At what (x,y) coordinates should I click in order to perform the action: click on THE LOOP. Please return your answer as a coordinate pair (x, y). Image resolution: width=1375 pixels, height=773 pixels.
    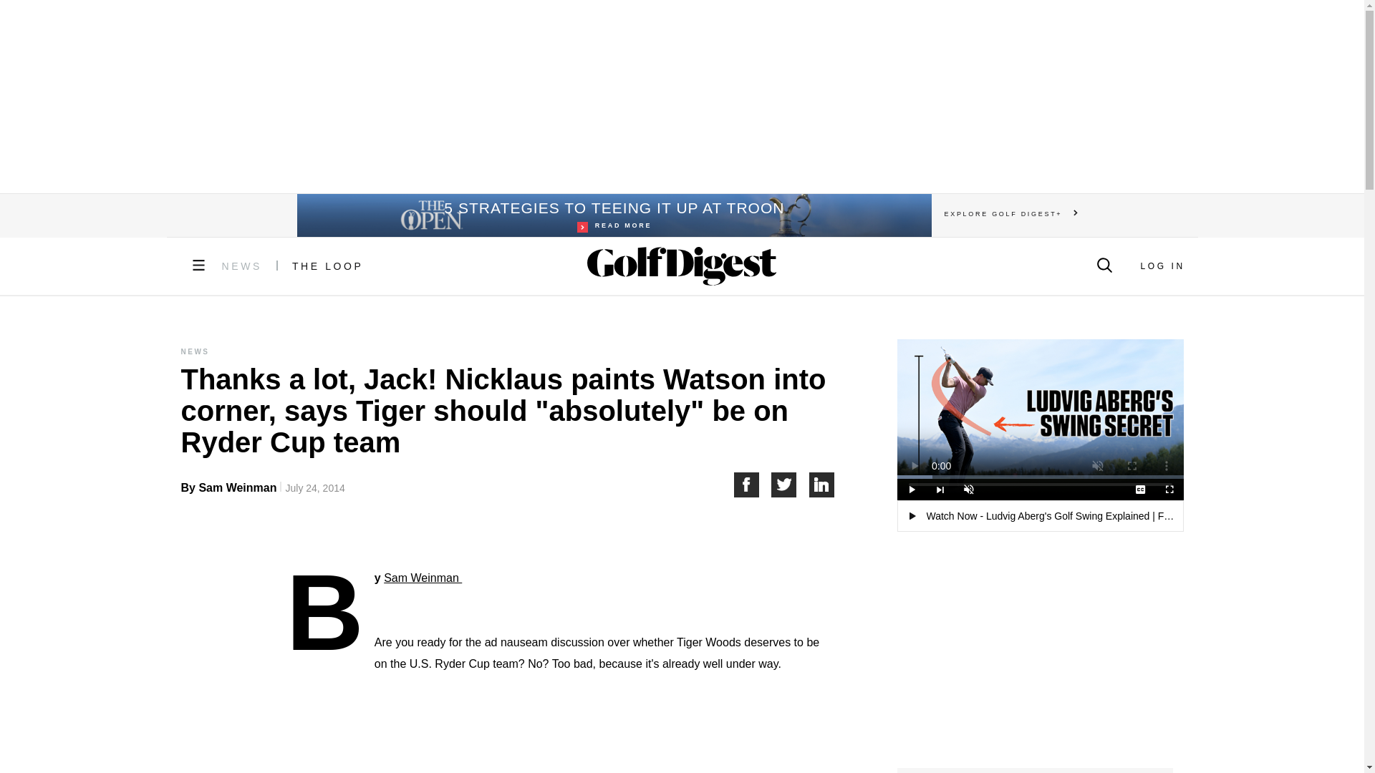
    Looking at the image, I should click on (911, 489).